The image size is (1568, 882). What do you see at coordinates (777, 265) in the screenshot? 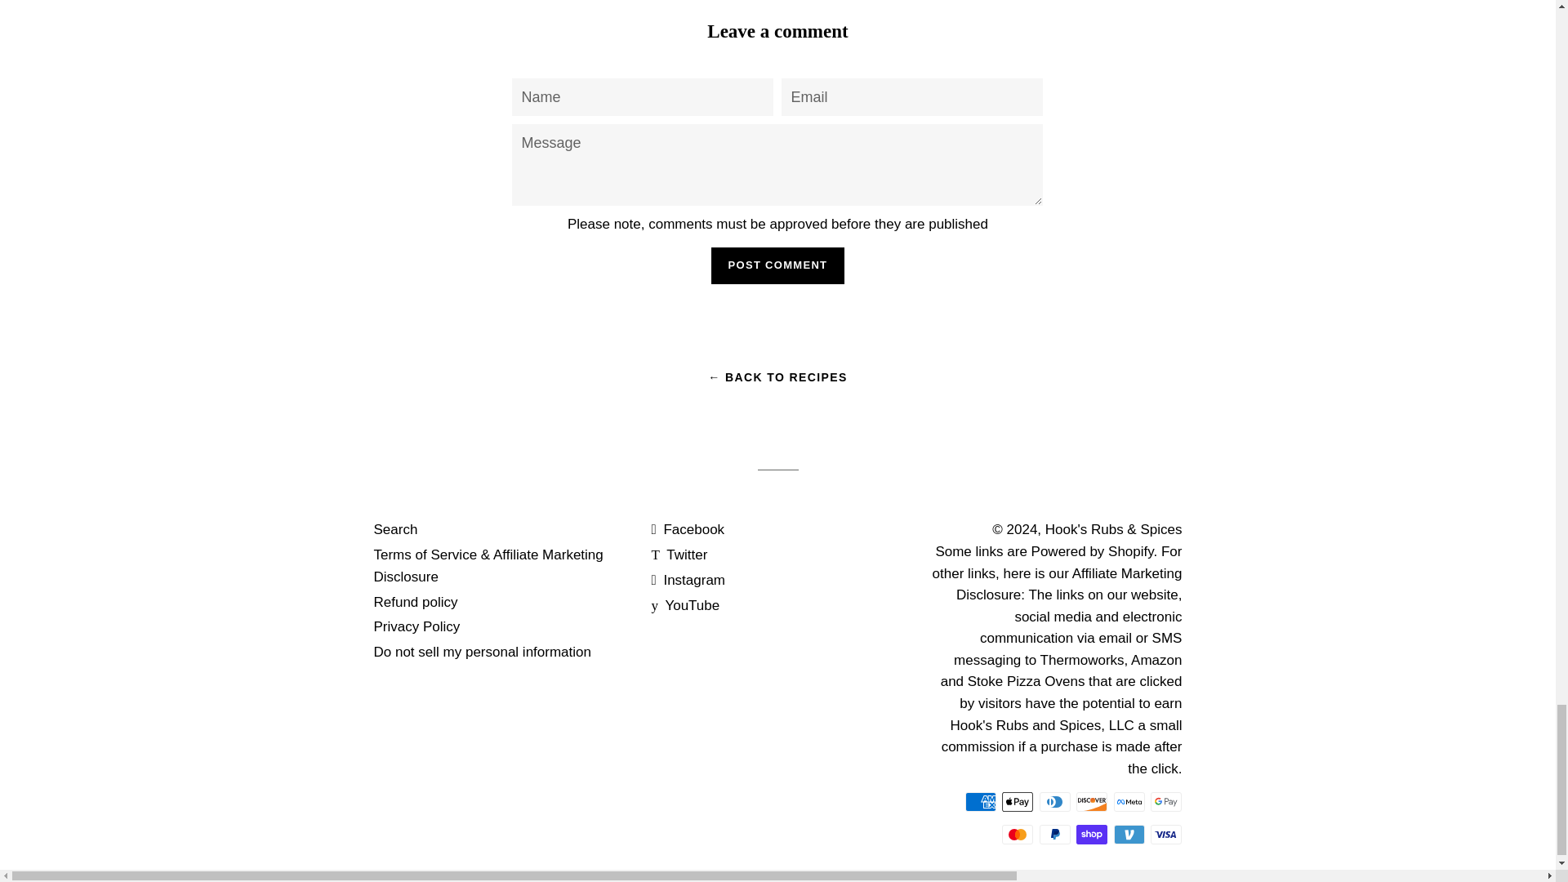
I see `Post comment` at bounding box center [777, 265].